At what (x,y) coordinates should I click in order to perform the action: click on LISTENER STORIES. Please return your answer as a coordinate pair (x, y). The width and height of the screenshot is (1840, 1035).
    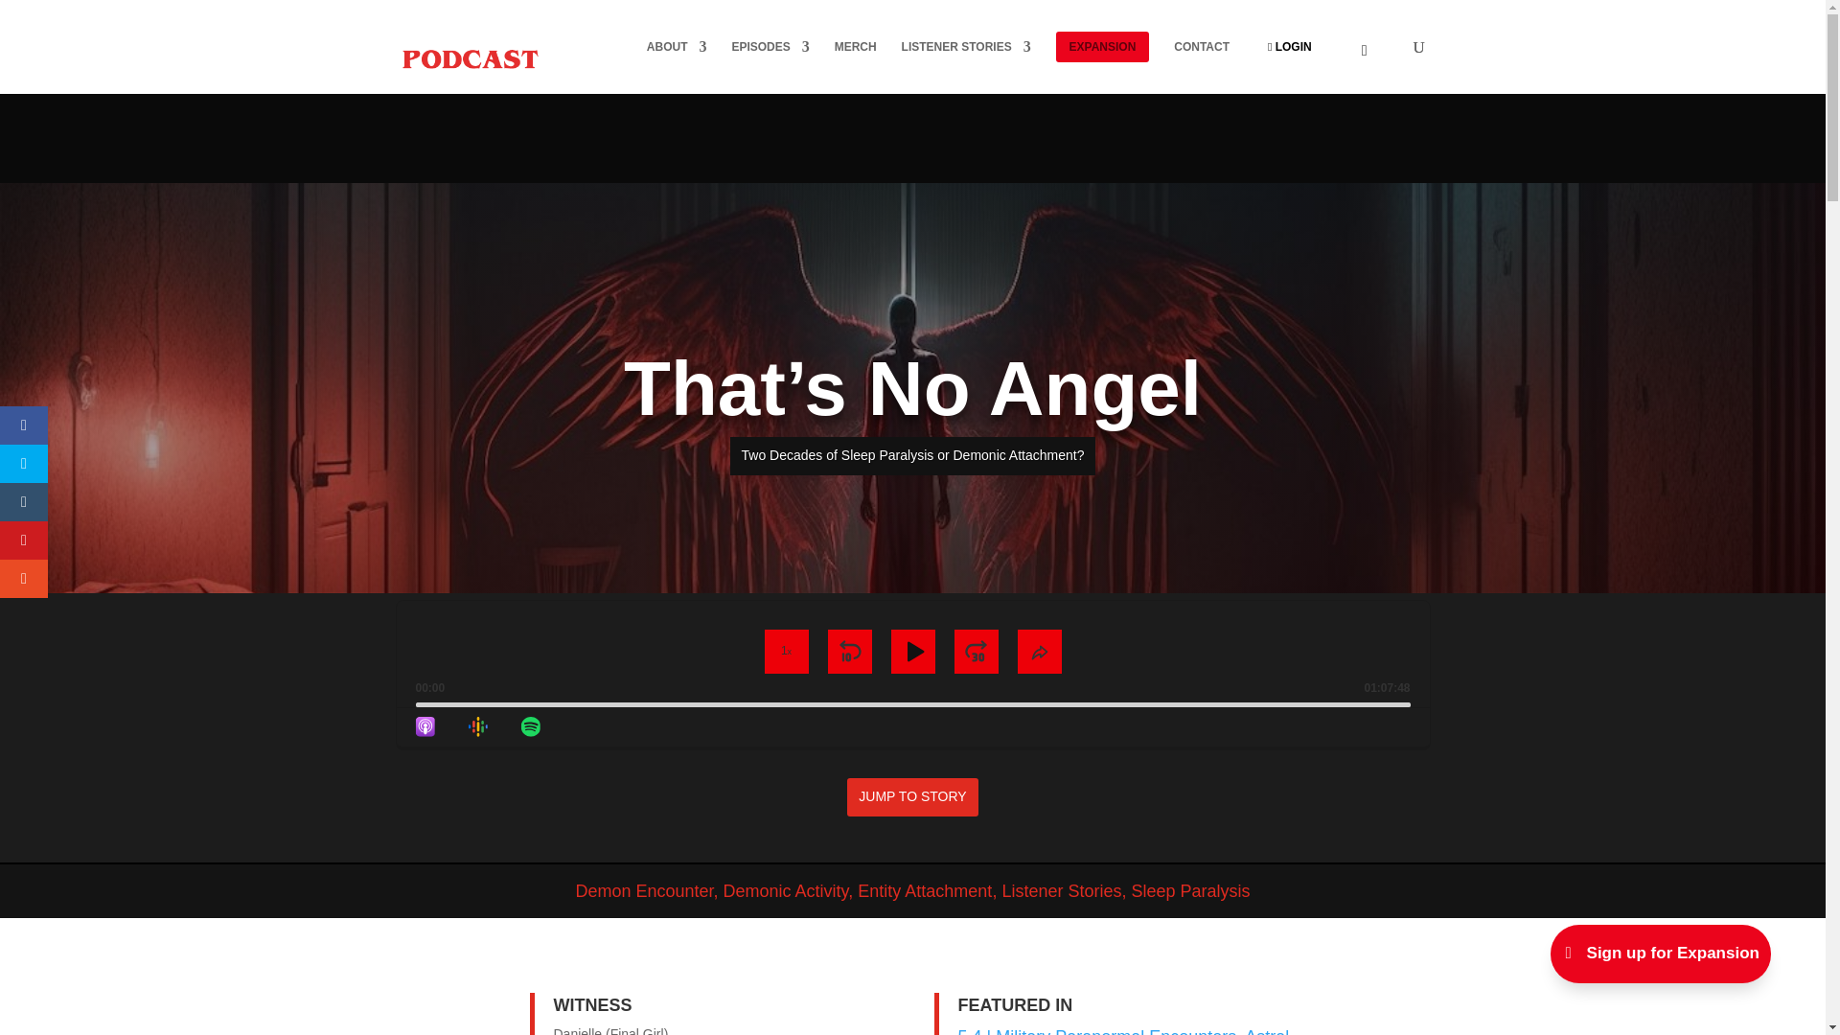
    Looking at the image, I should click on (966, 62).